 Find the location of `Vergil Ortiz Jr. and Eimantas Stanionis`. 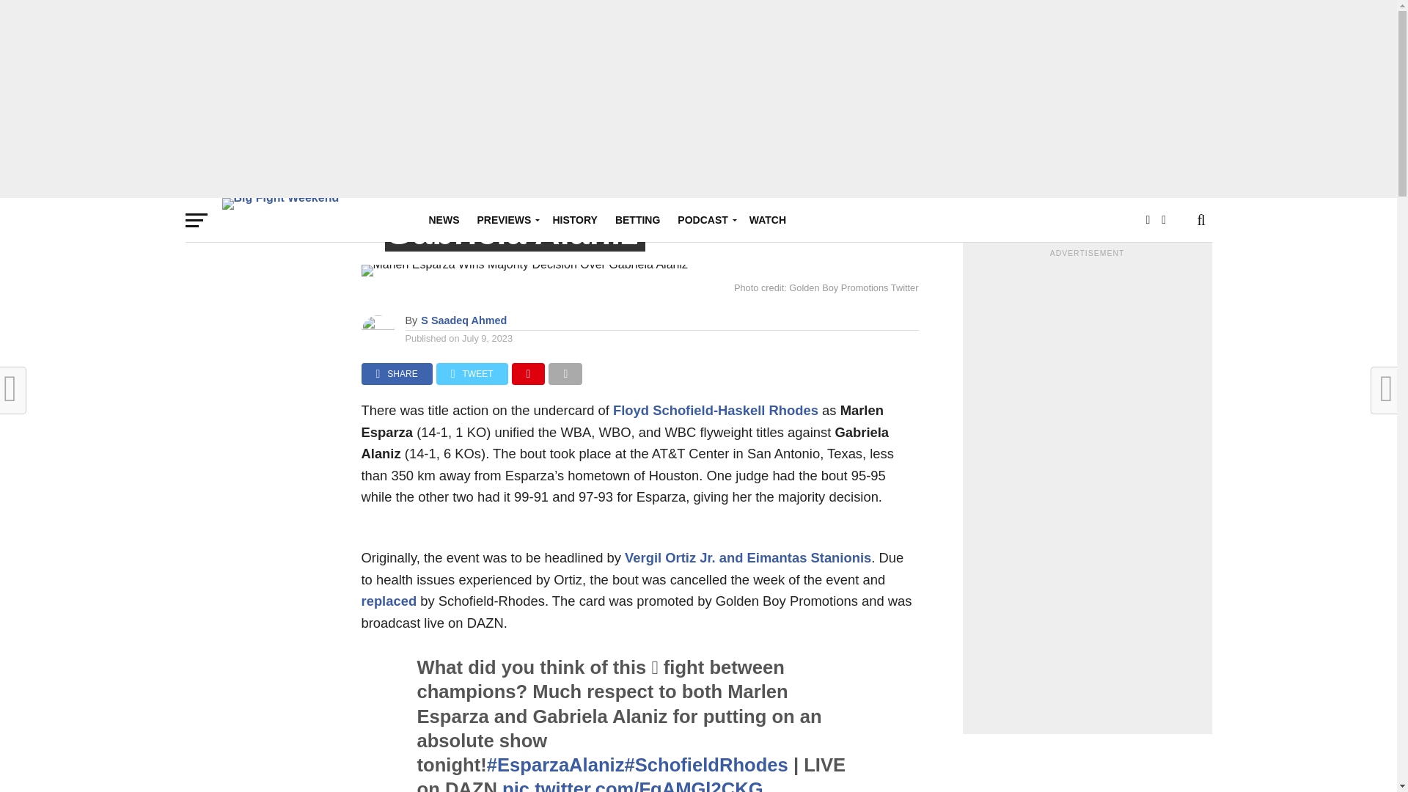

Vergil Ortiz Jr. and Eimantas Stanionis is located at coordinates (748, 557).